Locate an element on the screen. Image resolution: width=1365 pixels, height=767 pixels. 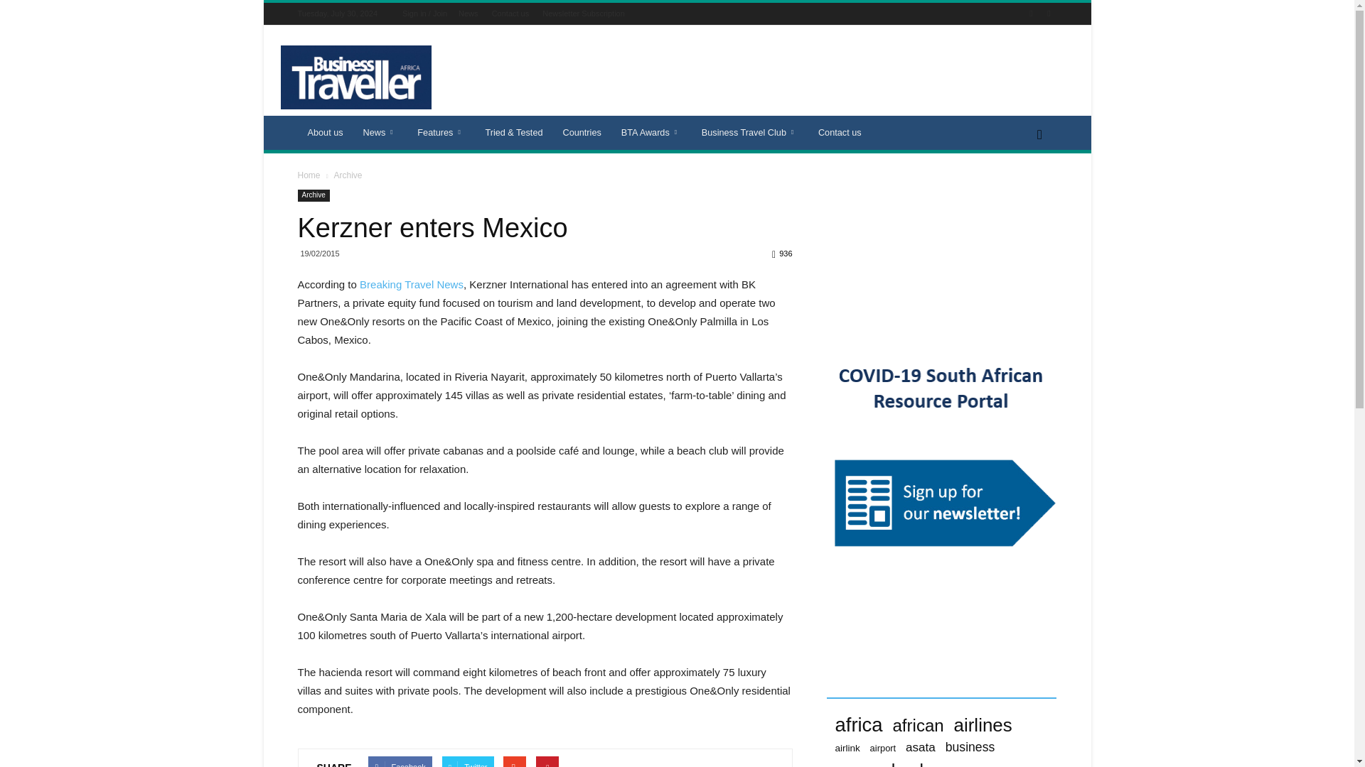
Newsletter Subscription is located at coordinates (583, 13).